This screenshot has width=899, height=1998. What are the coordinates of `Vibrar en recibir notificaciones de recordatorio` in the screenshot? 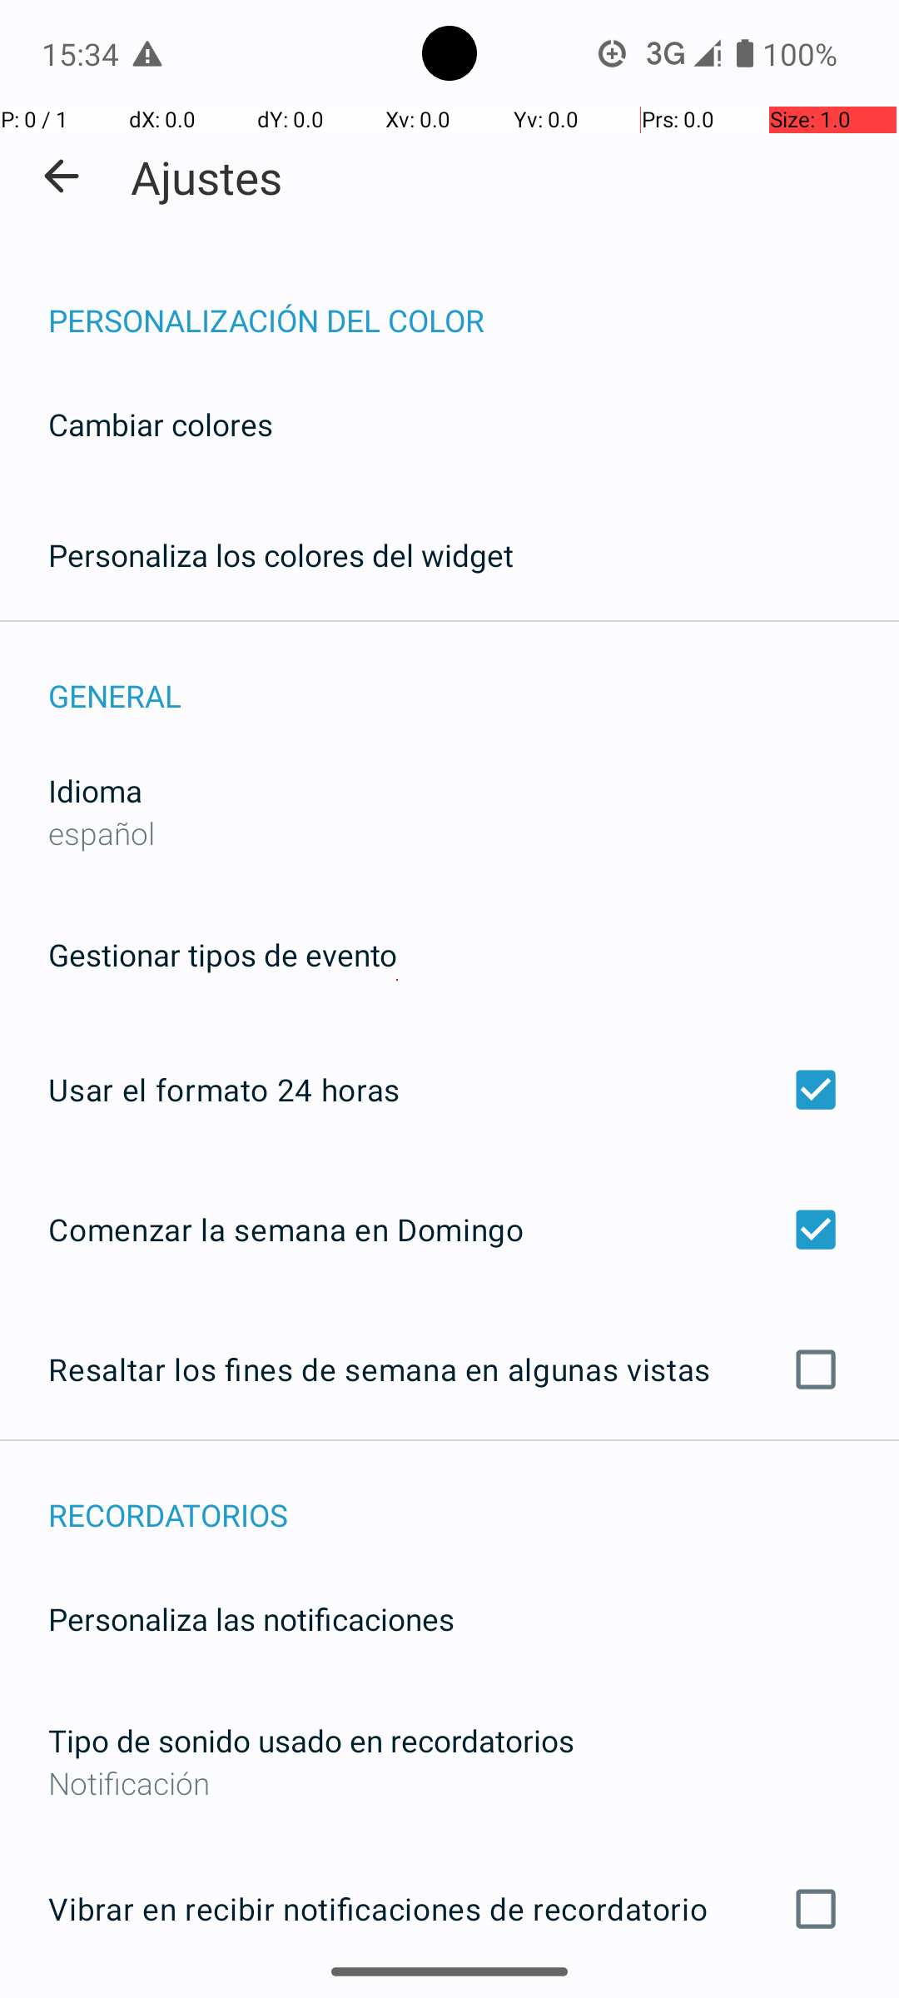 It's located at (449, 1909).